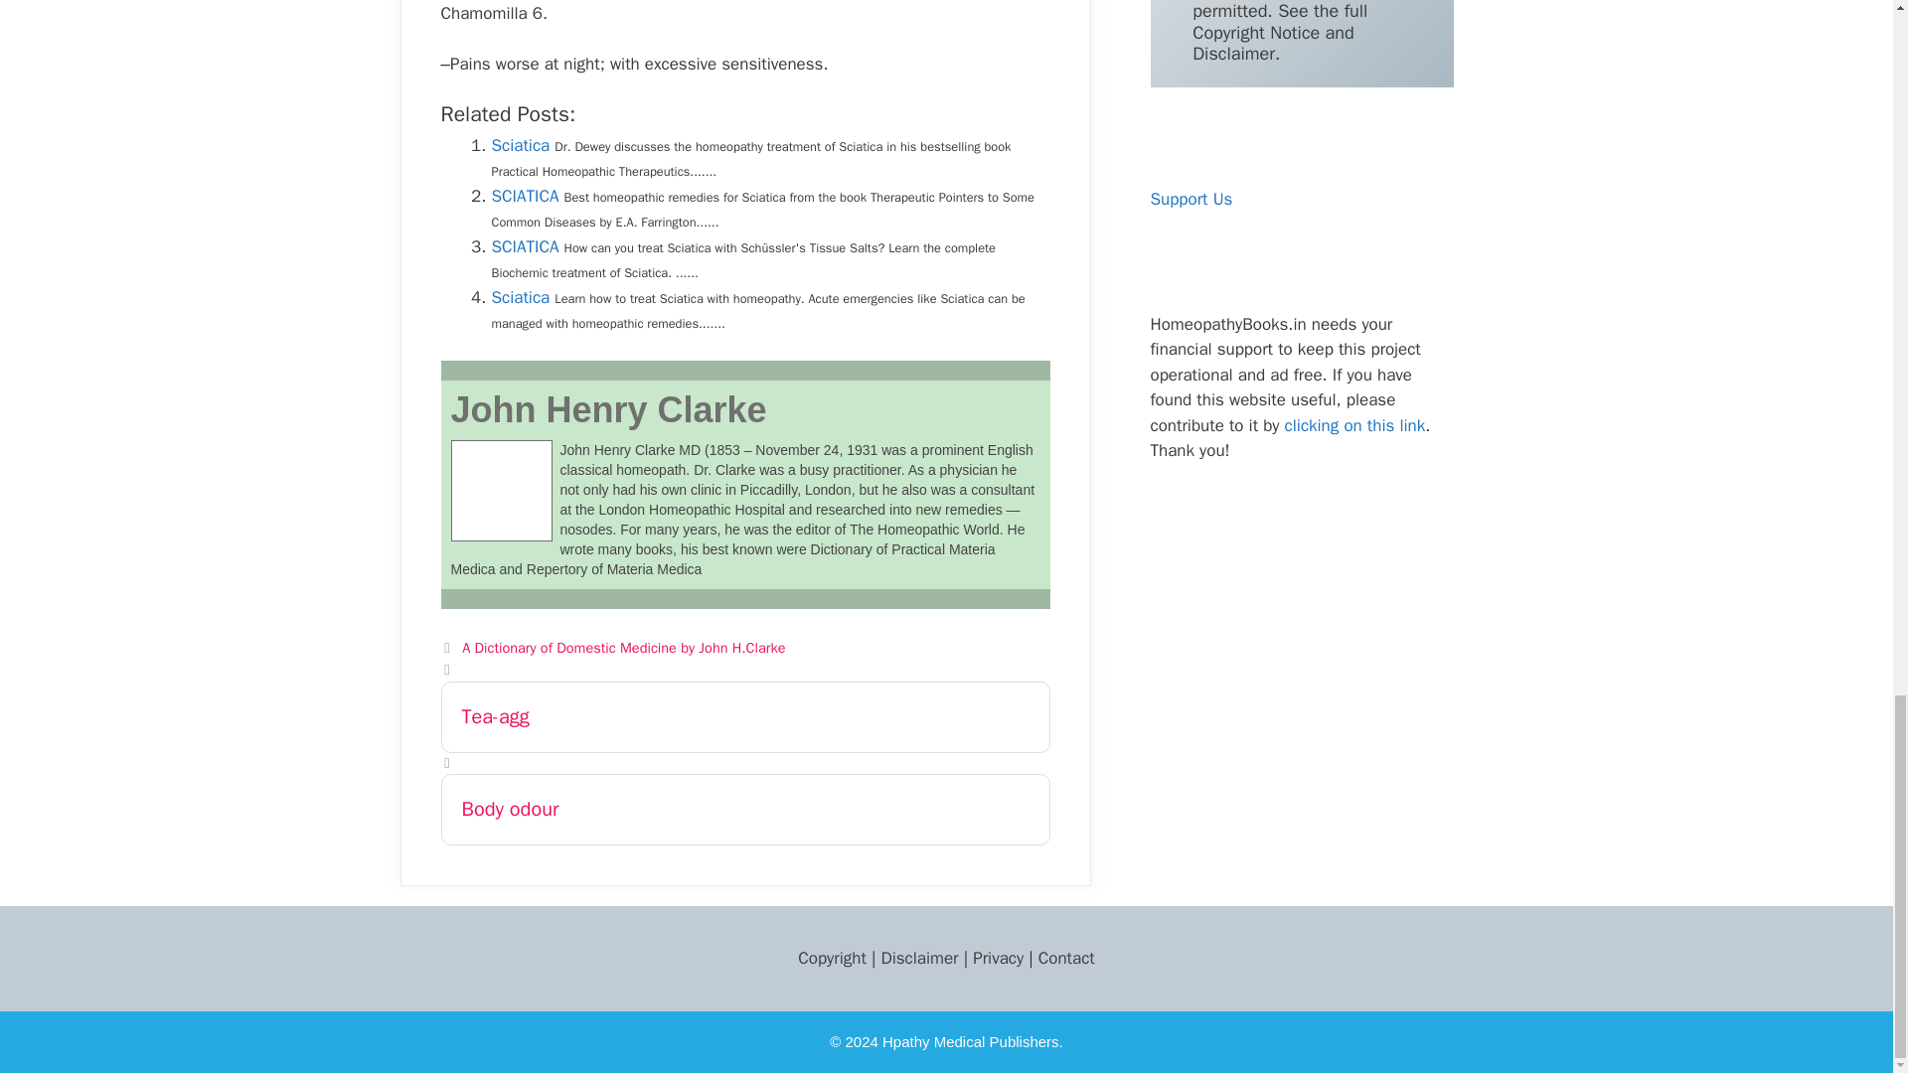 The width and height of the screenshot is (1908, 1073). What do you see at coordinates (745, 717) in the screenshot?
I see `Tea-agg` at bounding box center [745, 717].